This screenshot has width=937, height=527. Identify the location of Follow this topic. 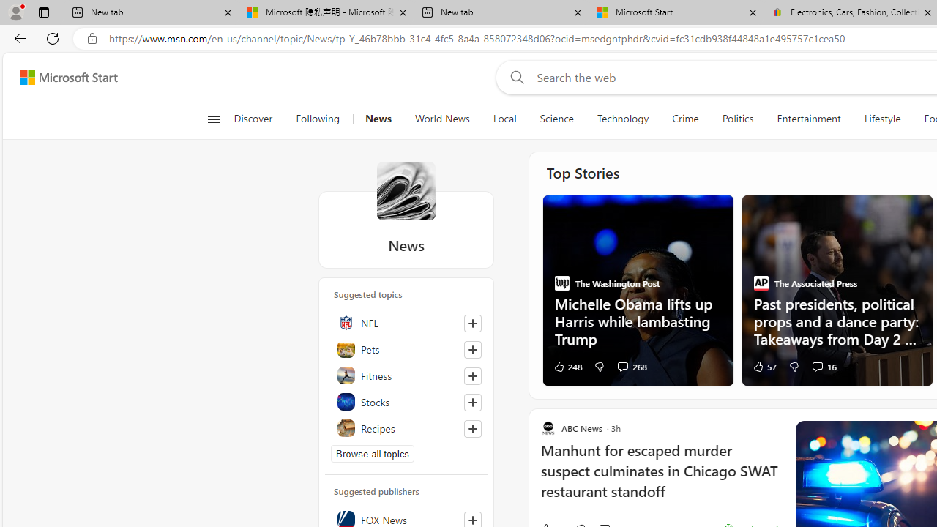
(473, 429).